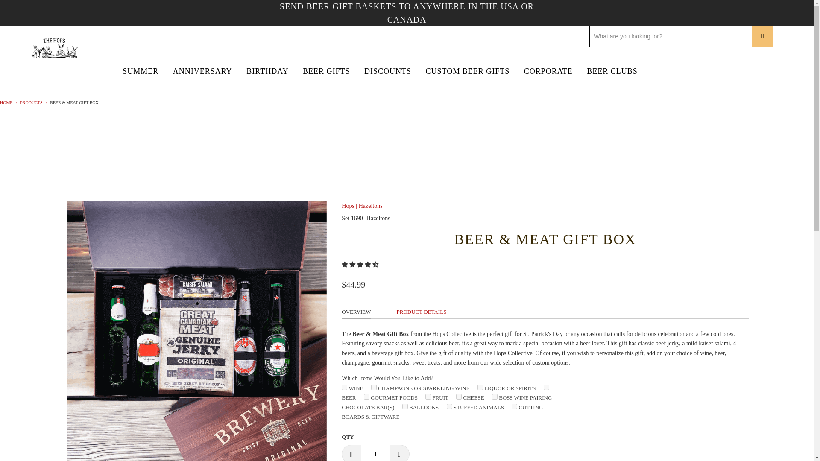  Describe the element at coordinates (546, 387) in the screenshot. I see `Beer` at that location.